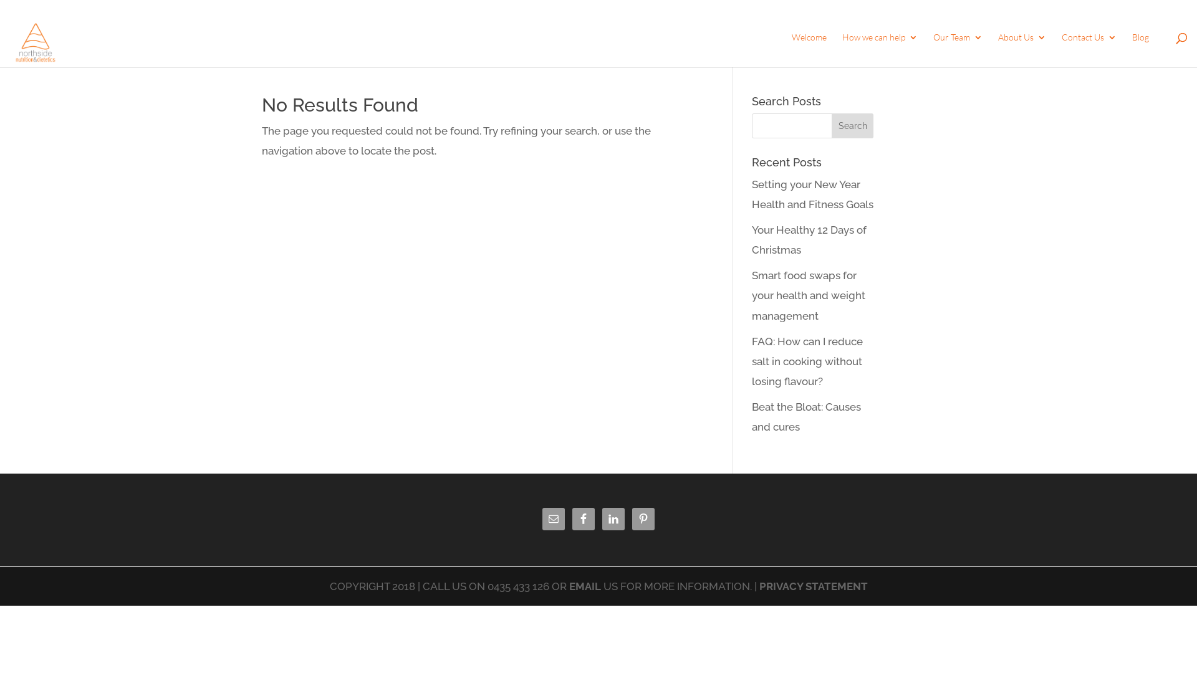  I want to click on Beat the Bloat: Causes and cures, so click(807, 417).